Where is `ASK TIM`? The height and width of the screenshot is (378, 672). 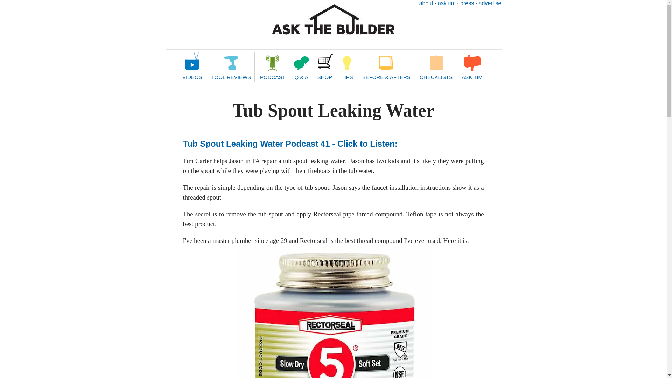
ASK TIM is located at coordinates (472, 66).